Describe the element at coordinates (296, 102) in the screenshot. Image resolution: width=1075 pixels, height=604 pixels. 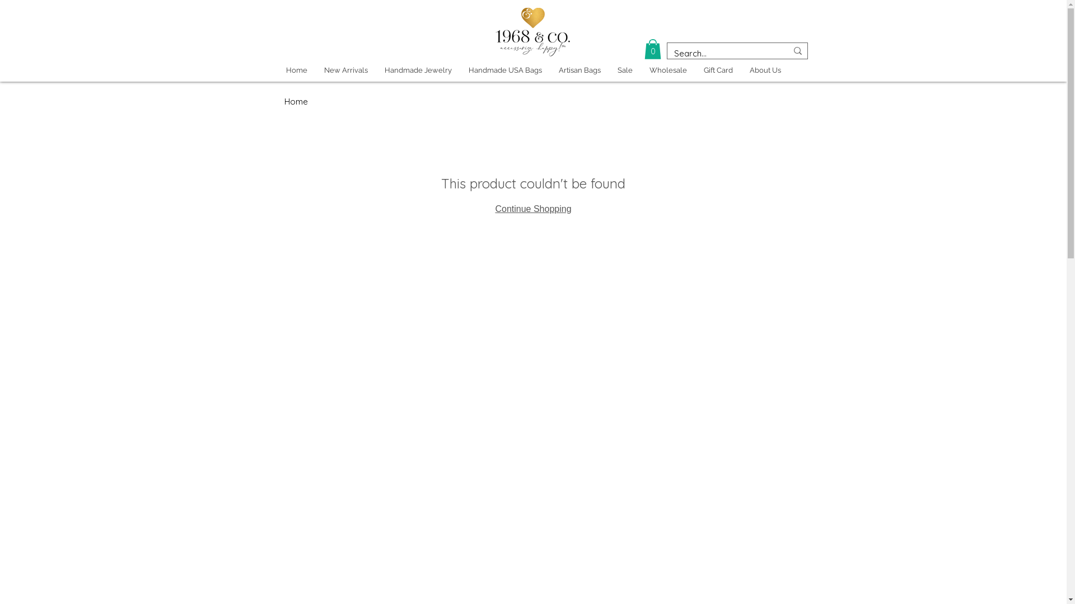
I see `Home` at that location.